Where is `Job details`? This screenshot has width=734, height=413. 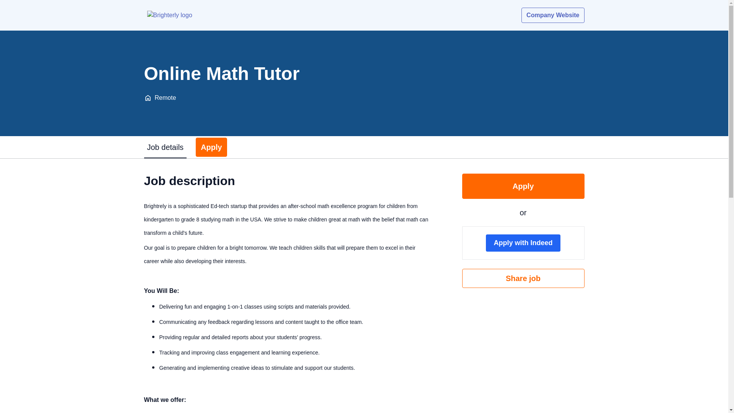 Job details is located at coordinates (165, 147).